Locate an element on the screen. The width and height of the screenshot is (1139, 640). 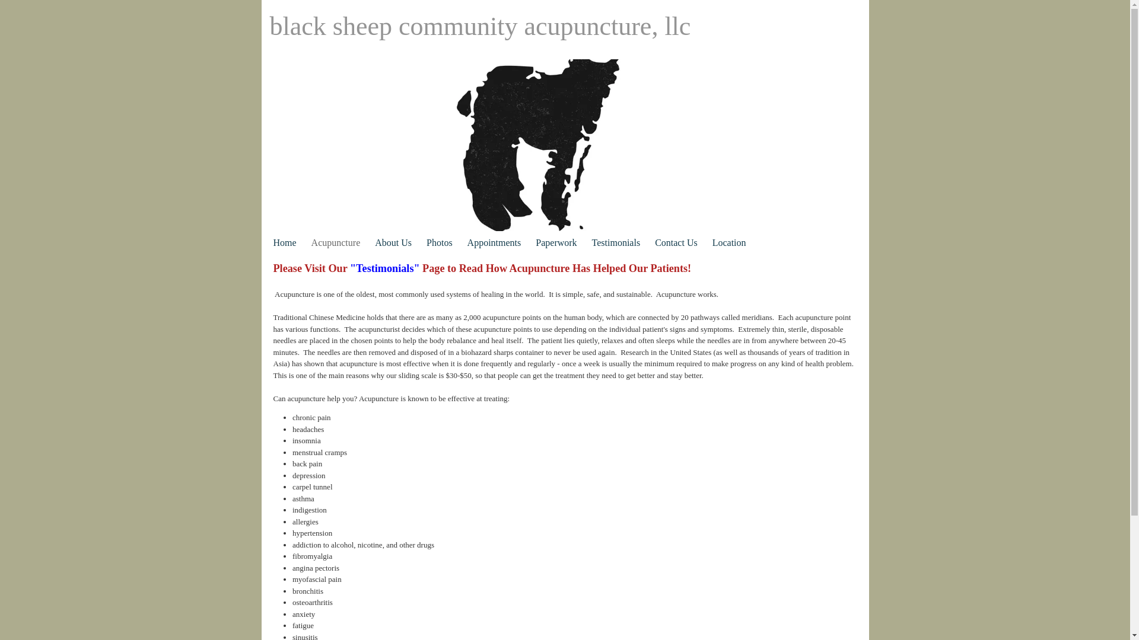
Photos is located at coordinates (439, 242).